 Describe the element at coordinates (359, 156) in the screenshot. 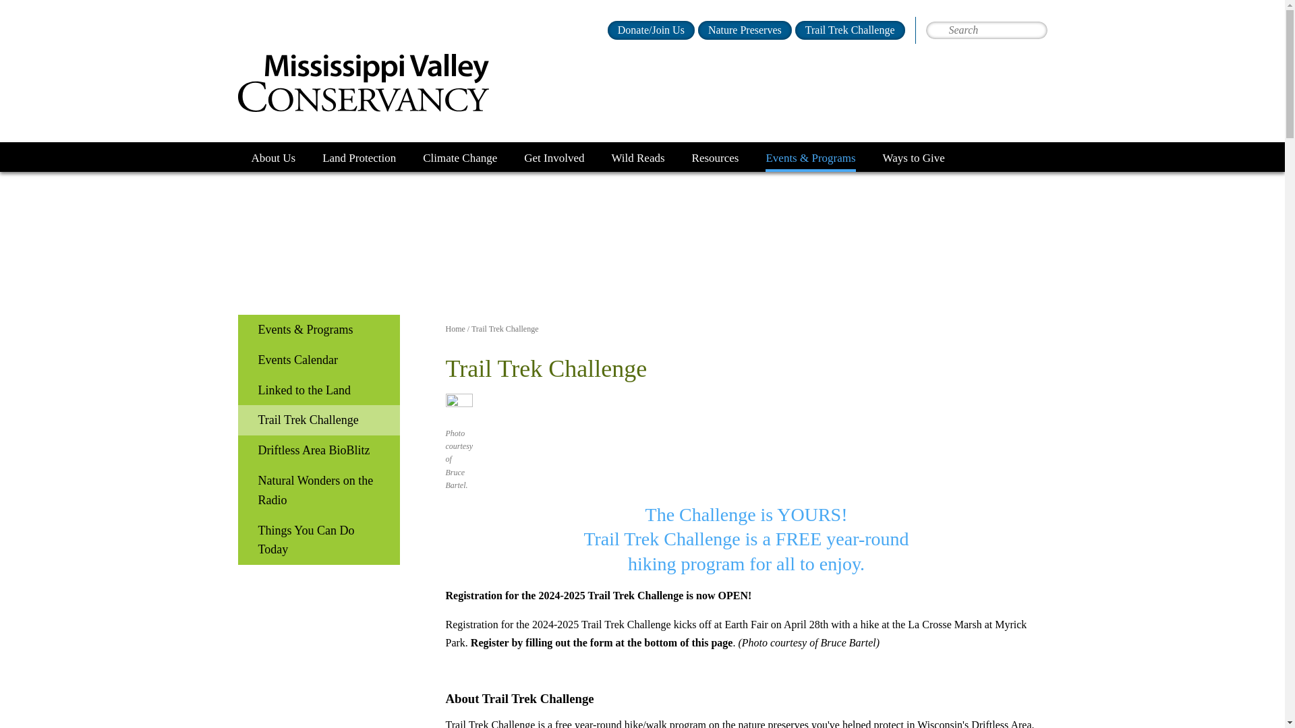

I see `Land Protection` at that location.